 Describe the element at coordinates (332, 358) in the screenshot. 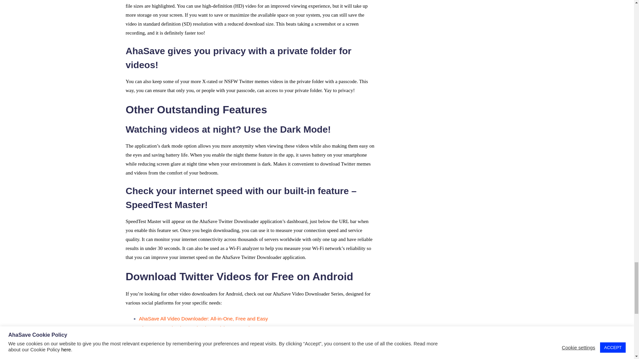

I see `Reddit` at that location.